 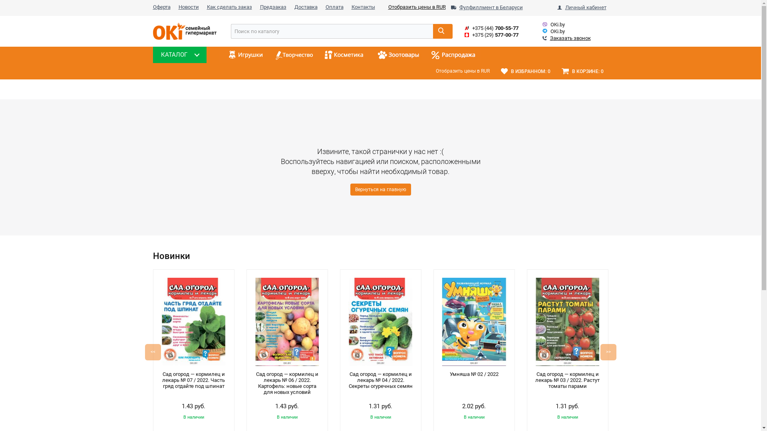 I want to click on OKi.by, so click(x=558, y=25).